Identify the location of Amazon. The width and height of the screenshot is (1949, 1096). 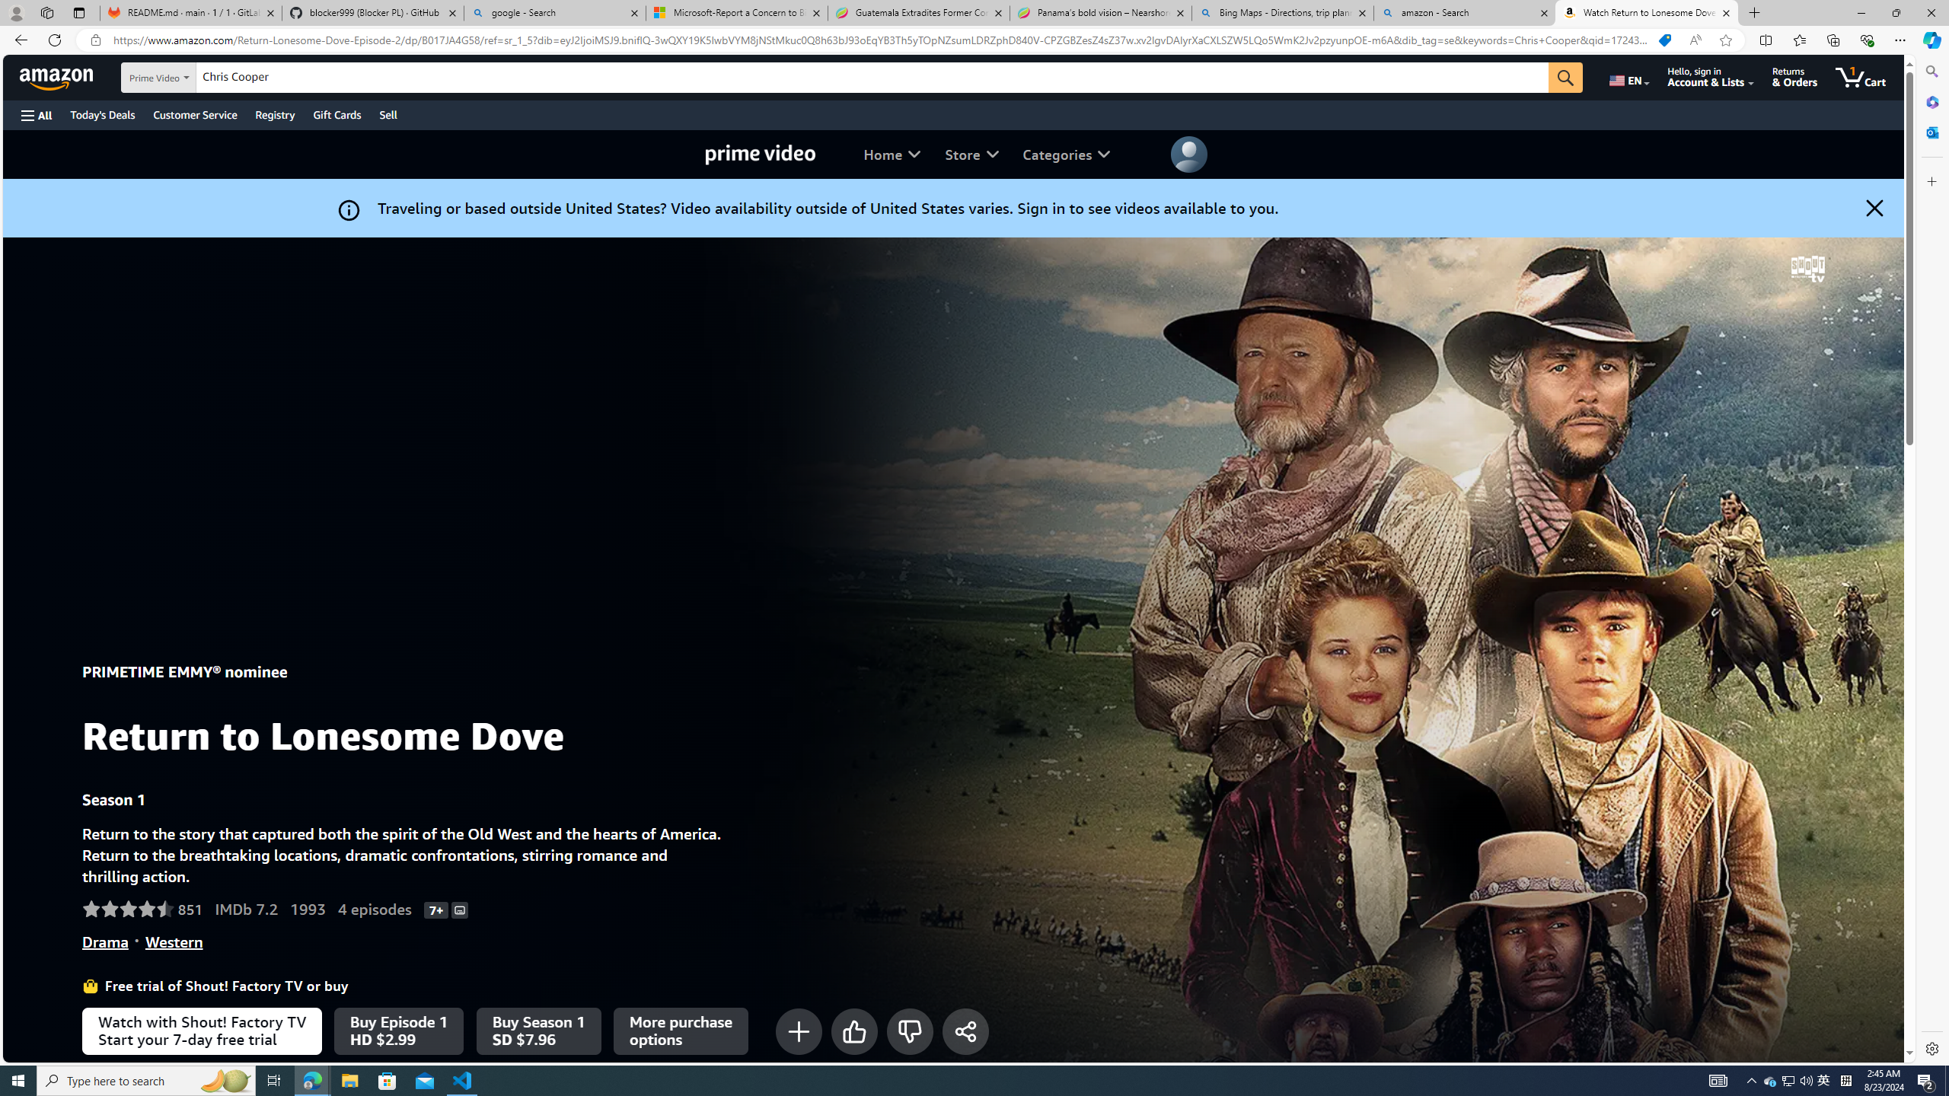
(58, 77).